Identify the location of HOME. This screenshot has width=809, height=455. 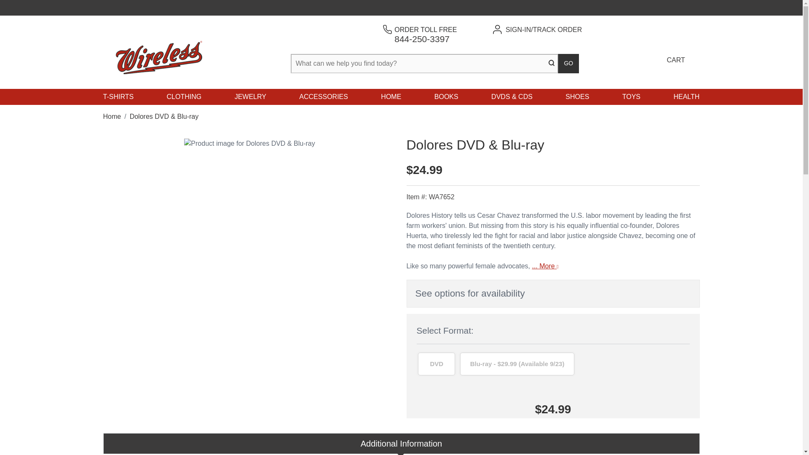
(391, 97).